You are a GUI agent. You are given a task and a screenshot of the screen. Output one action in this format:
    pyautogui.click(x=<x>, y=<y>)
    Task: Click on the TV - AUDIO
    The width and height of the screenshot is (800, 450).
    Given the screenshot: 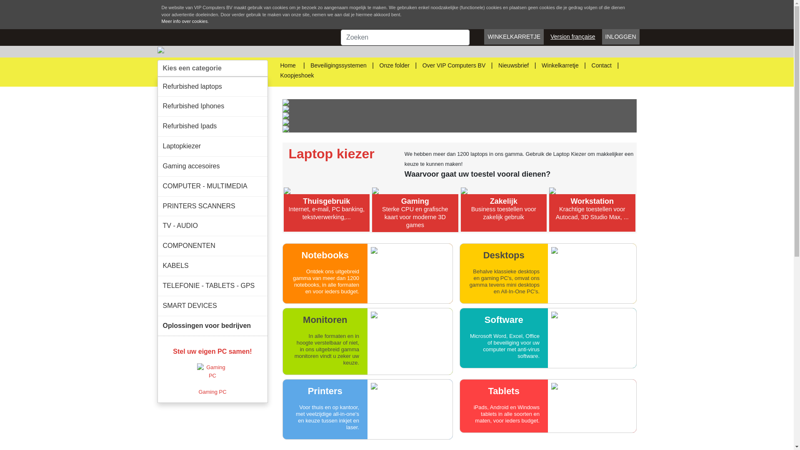 What is the action you would take?
    pyautogui.click(x=212, y=226)
    